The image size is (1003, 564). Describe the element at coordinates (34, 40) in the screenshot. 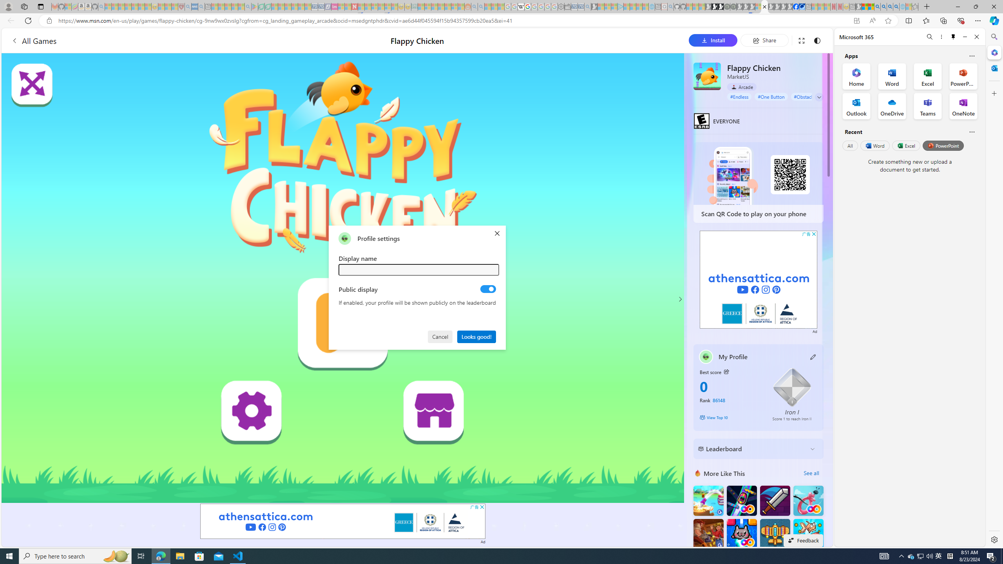

I see `All Games` at that location.